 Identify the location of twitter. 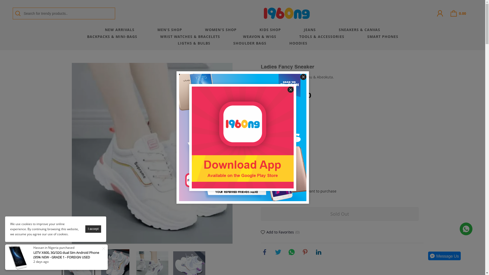
(278, 252).